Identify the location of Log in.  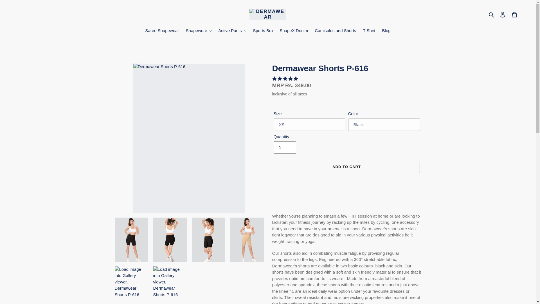
(503, 15).